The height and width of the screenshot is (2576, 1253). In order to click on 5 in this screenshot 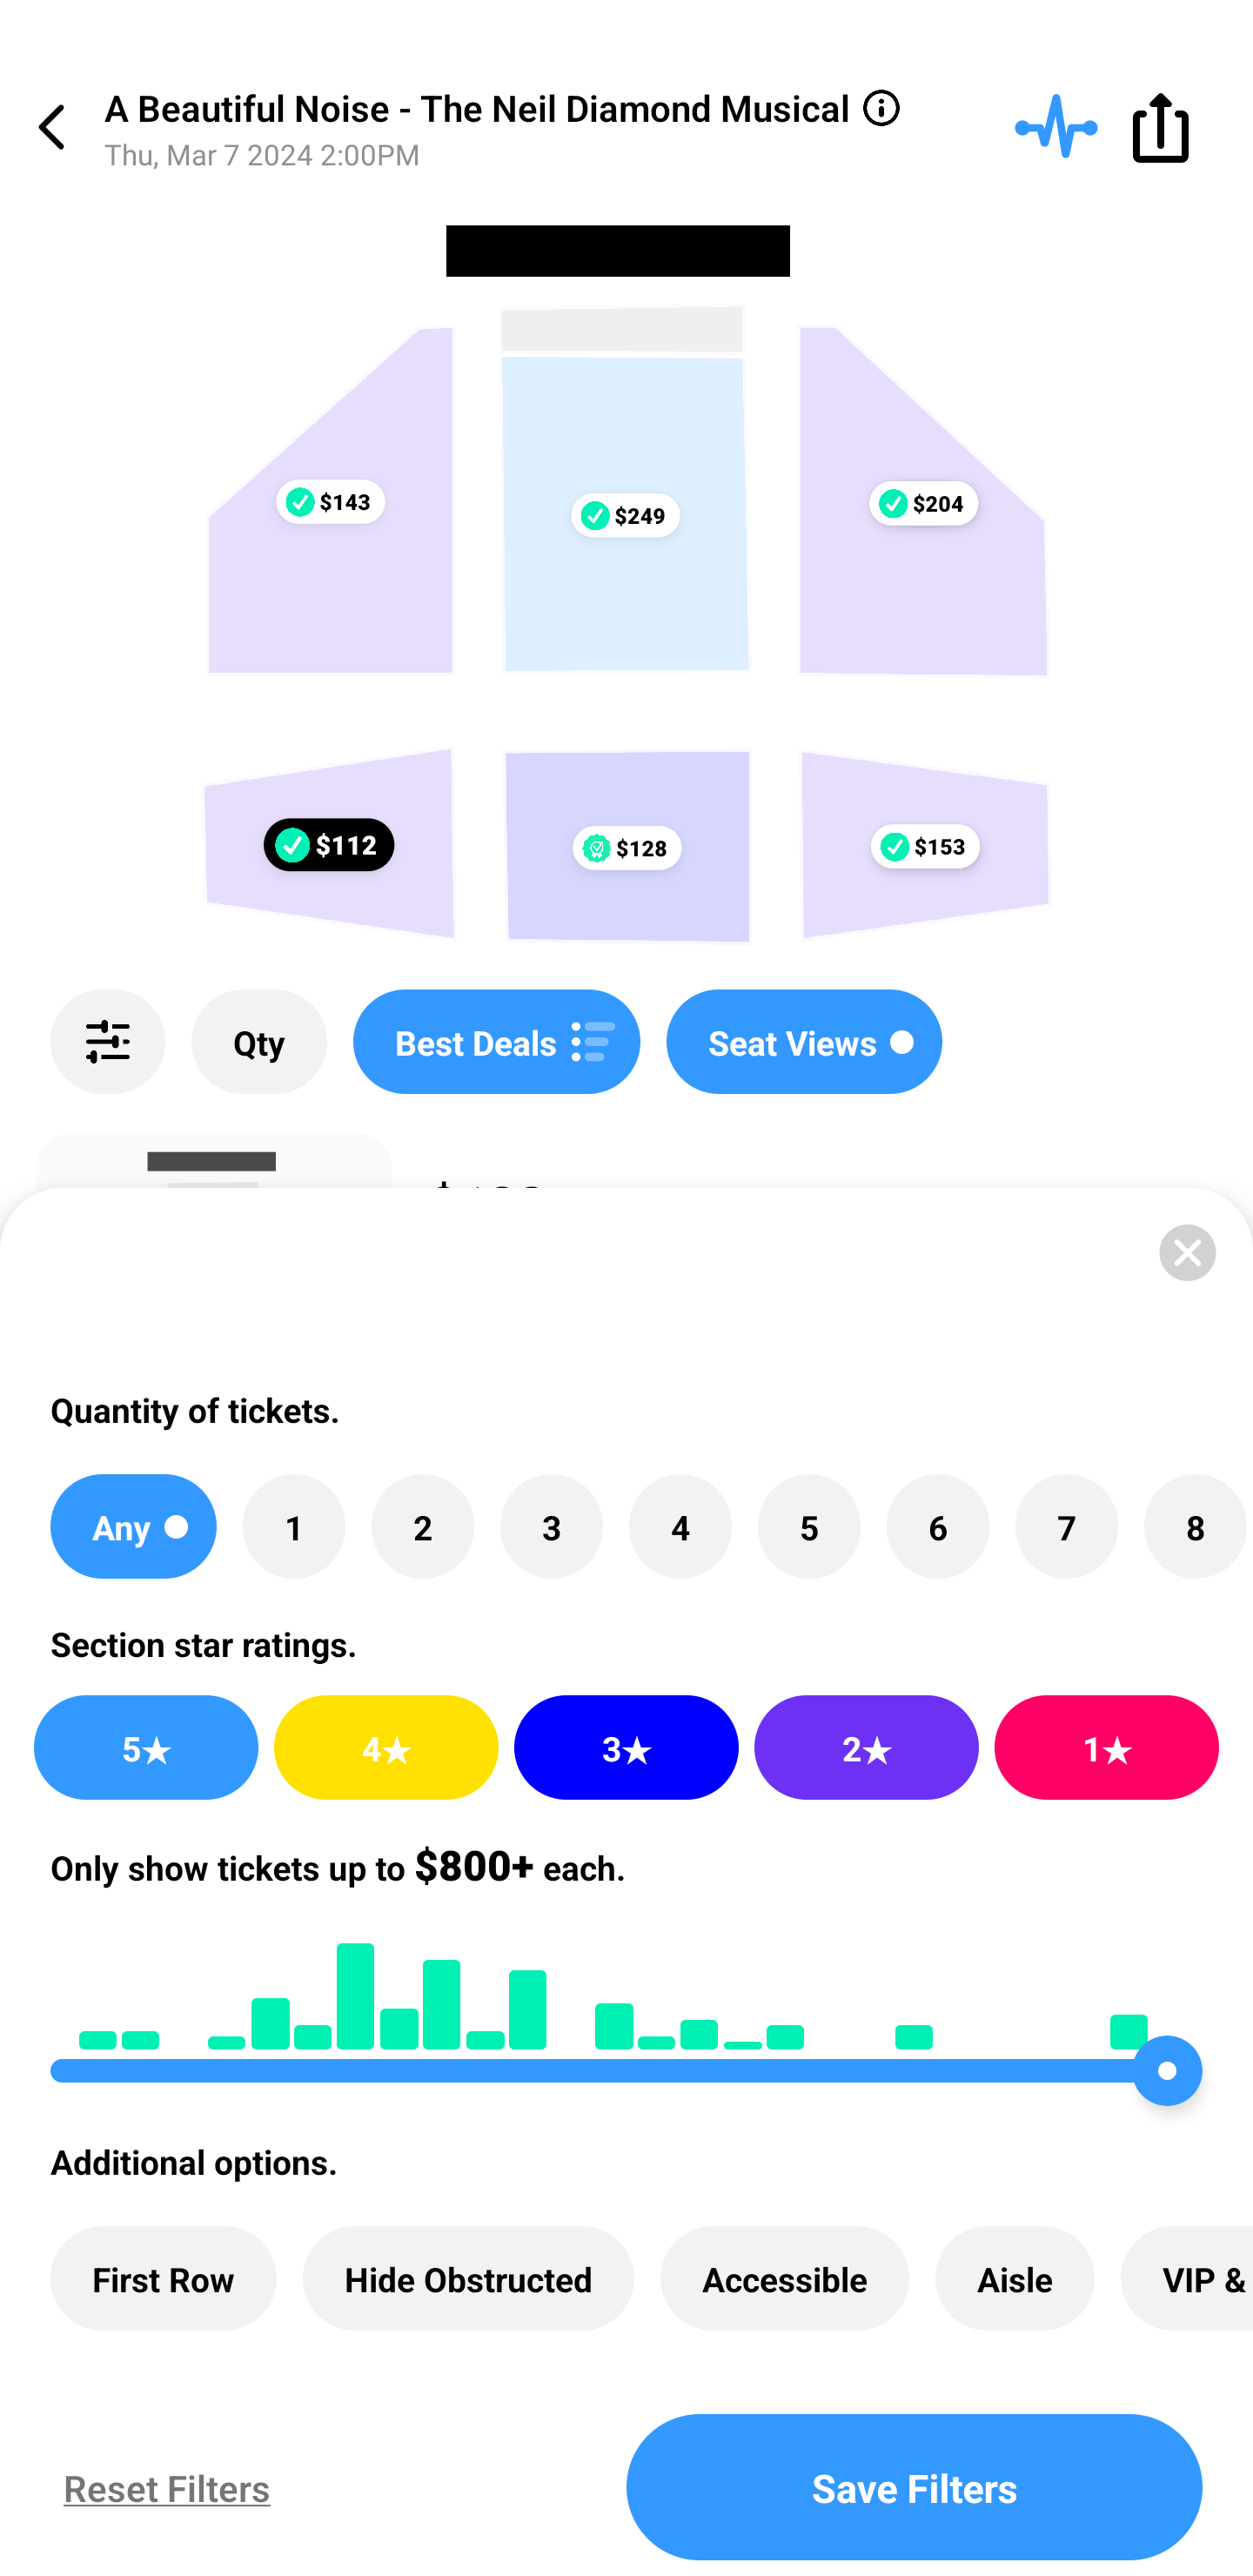, I will do `click(809, 1526)`.